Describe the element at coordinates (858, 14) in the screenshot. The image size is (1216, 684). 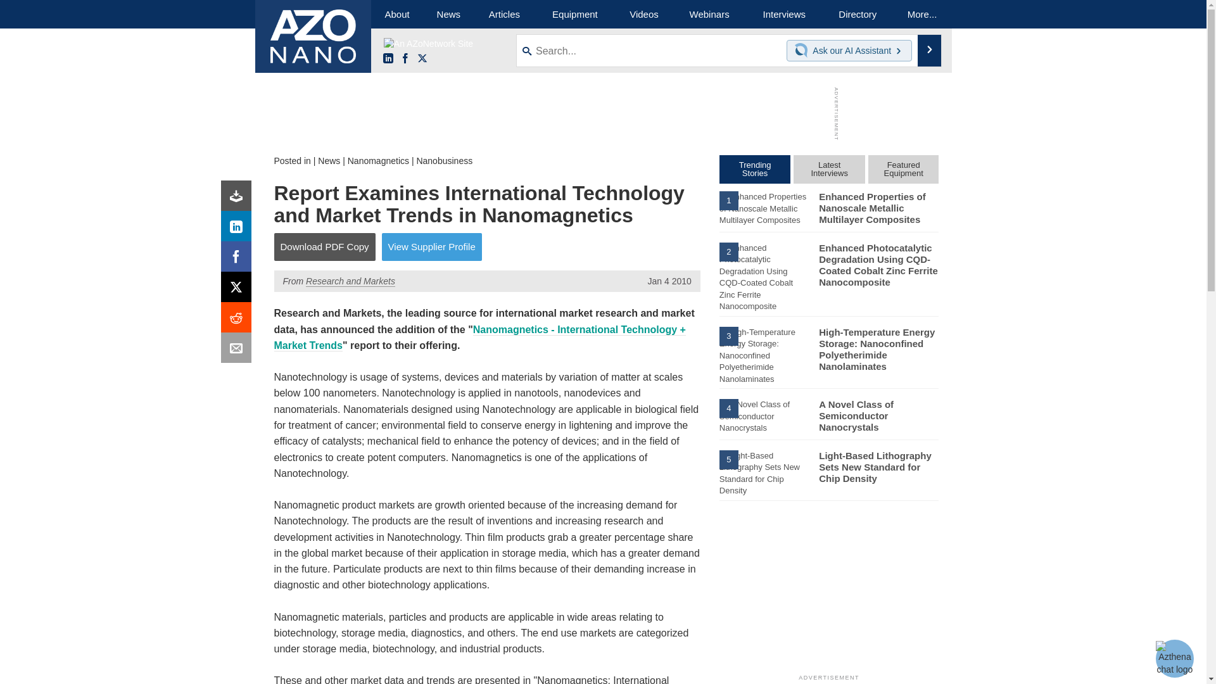
I see `Directory` at that location.